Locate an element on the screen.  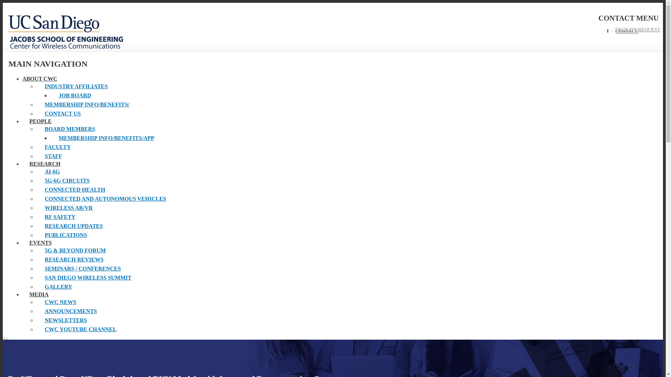
PUBLICATIONS is located at coordinates (105, 235).